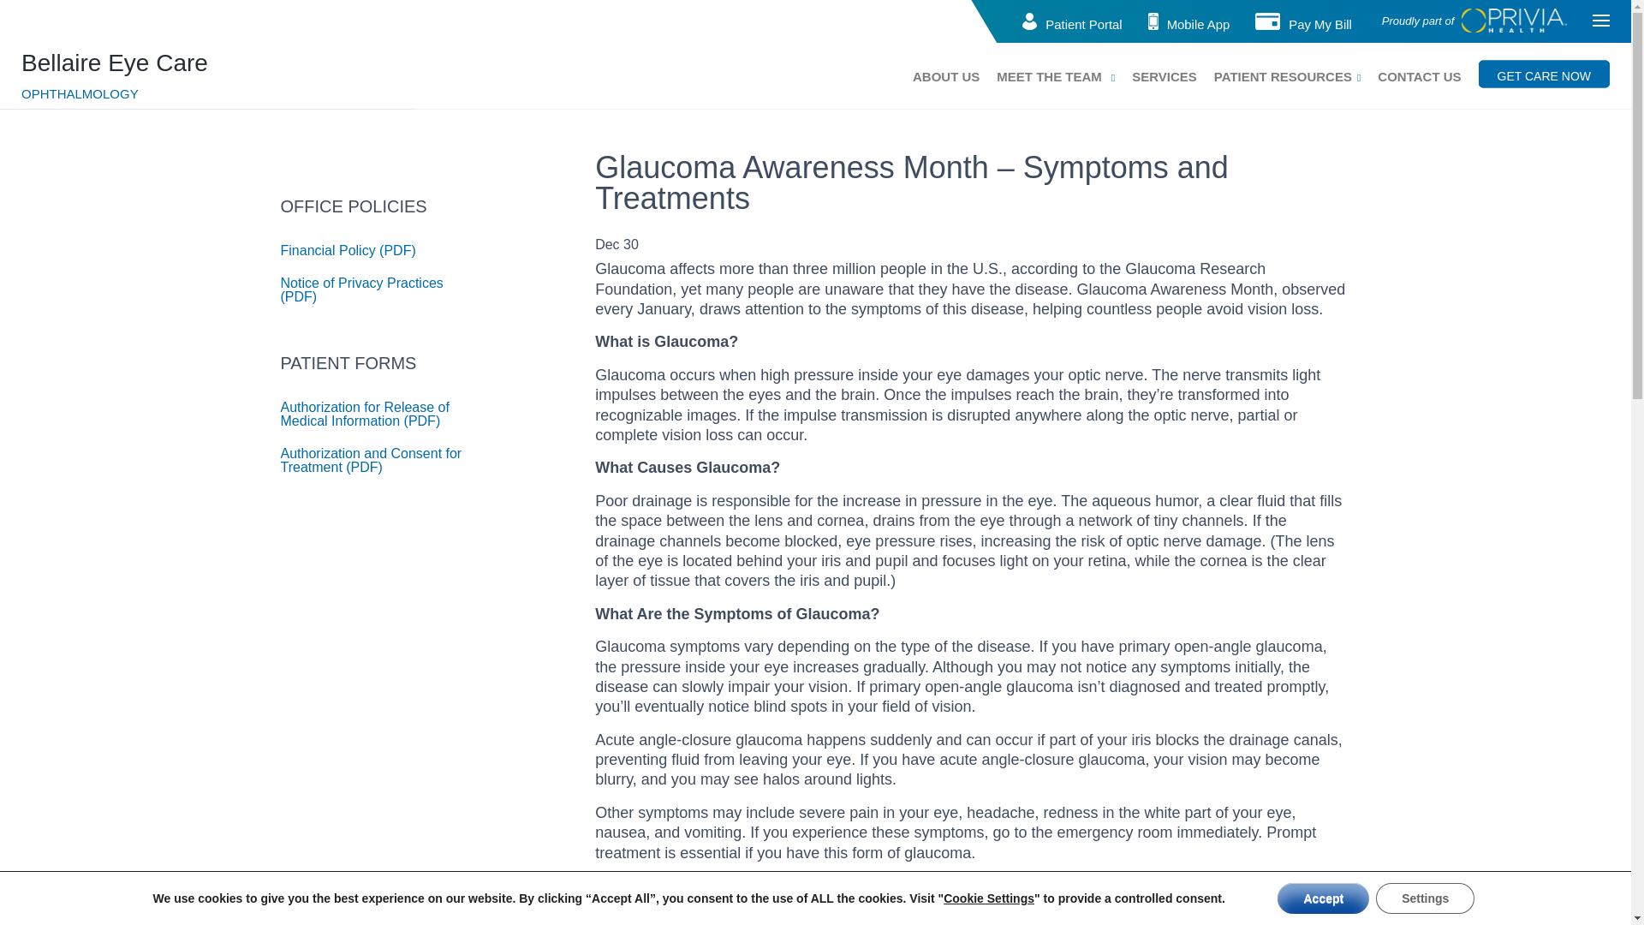 This screenshot has height=925, width=1644. What do you see at coordinates (945, 75) in the screenshot?
I see `ABOUT US` at bounding box center [945, 75].